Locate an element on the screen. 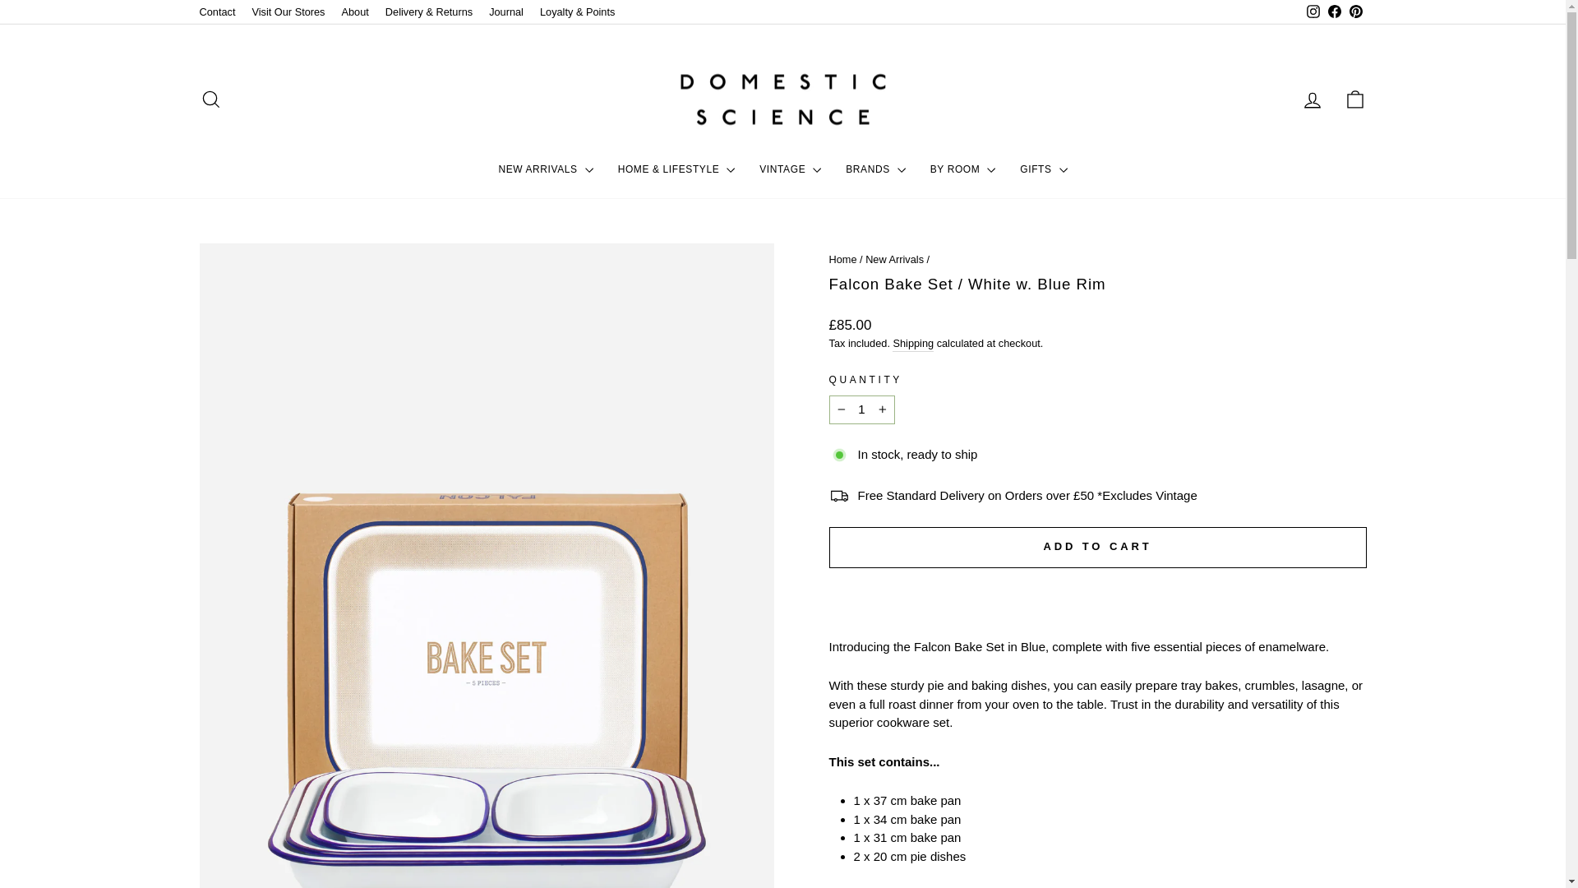  Domestic Science Home on Instagram is located at coordinates (1313, 12).